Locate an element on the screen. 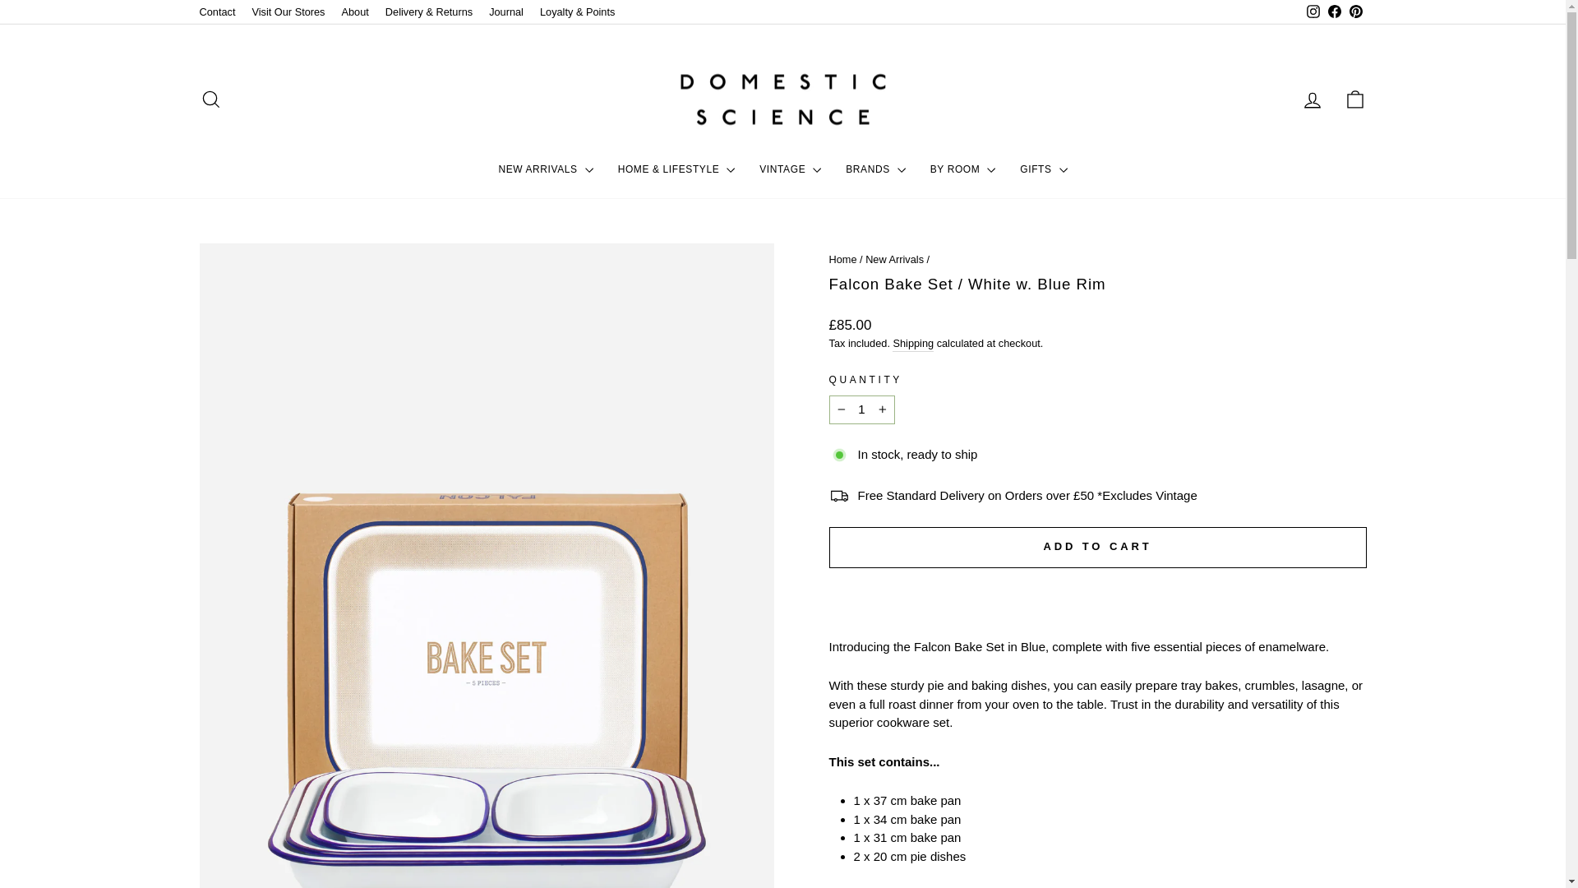  Domestic Science Home on Instagram is located at coordinates (1313, 12).